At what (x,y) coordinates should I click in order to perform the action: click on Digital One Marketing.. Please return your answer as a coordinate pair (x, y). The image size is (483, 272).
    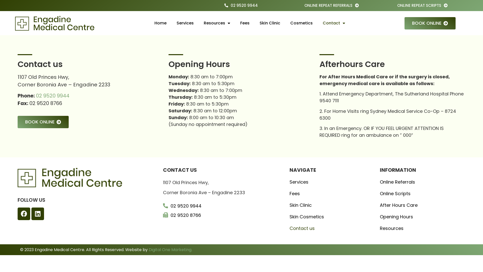
    Looking at the image, I should click on (171, 250).